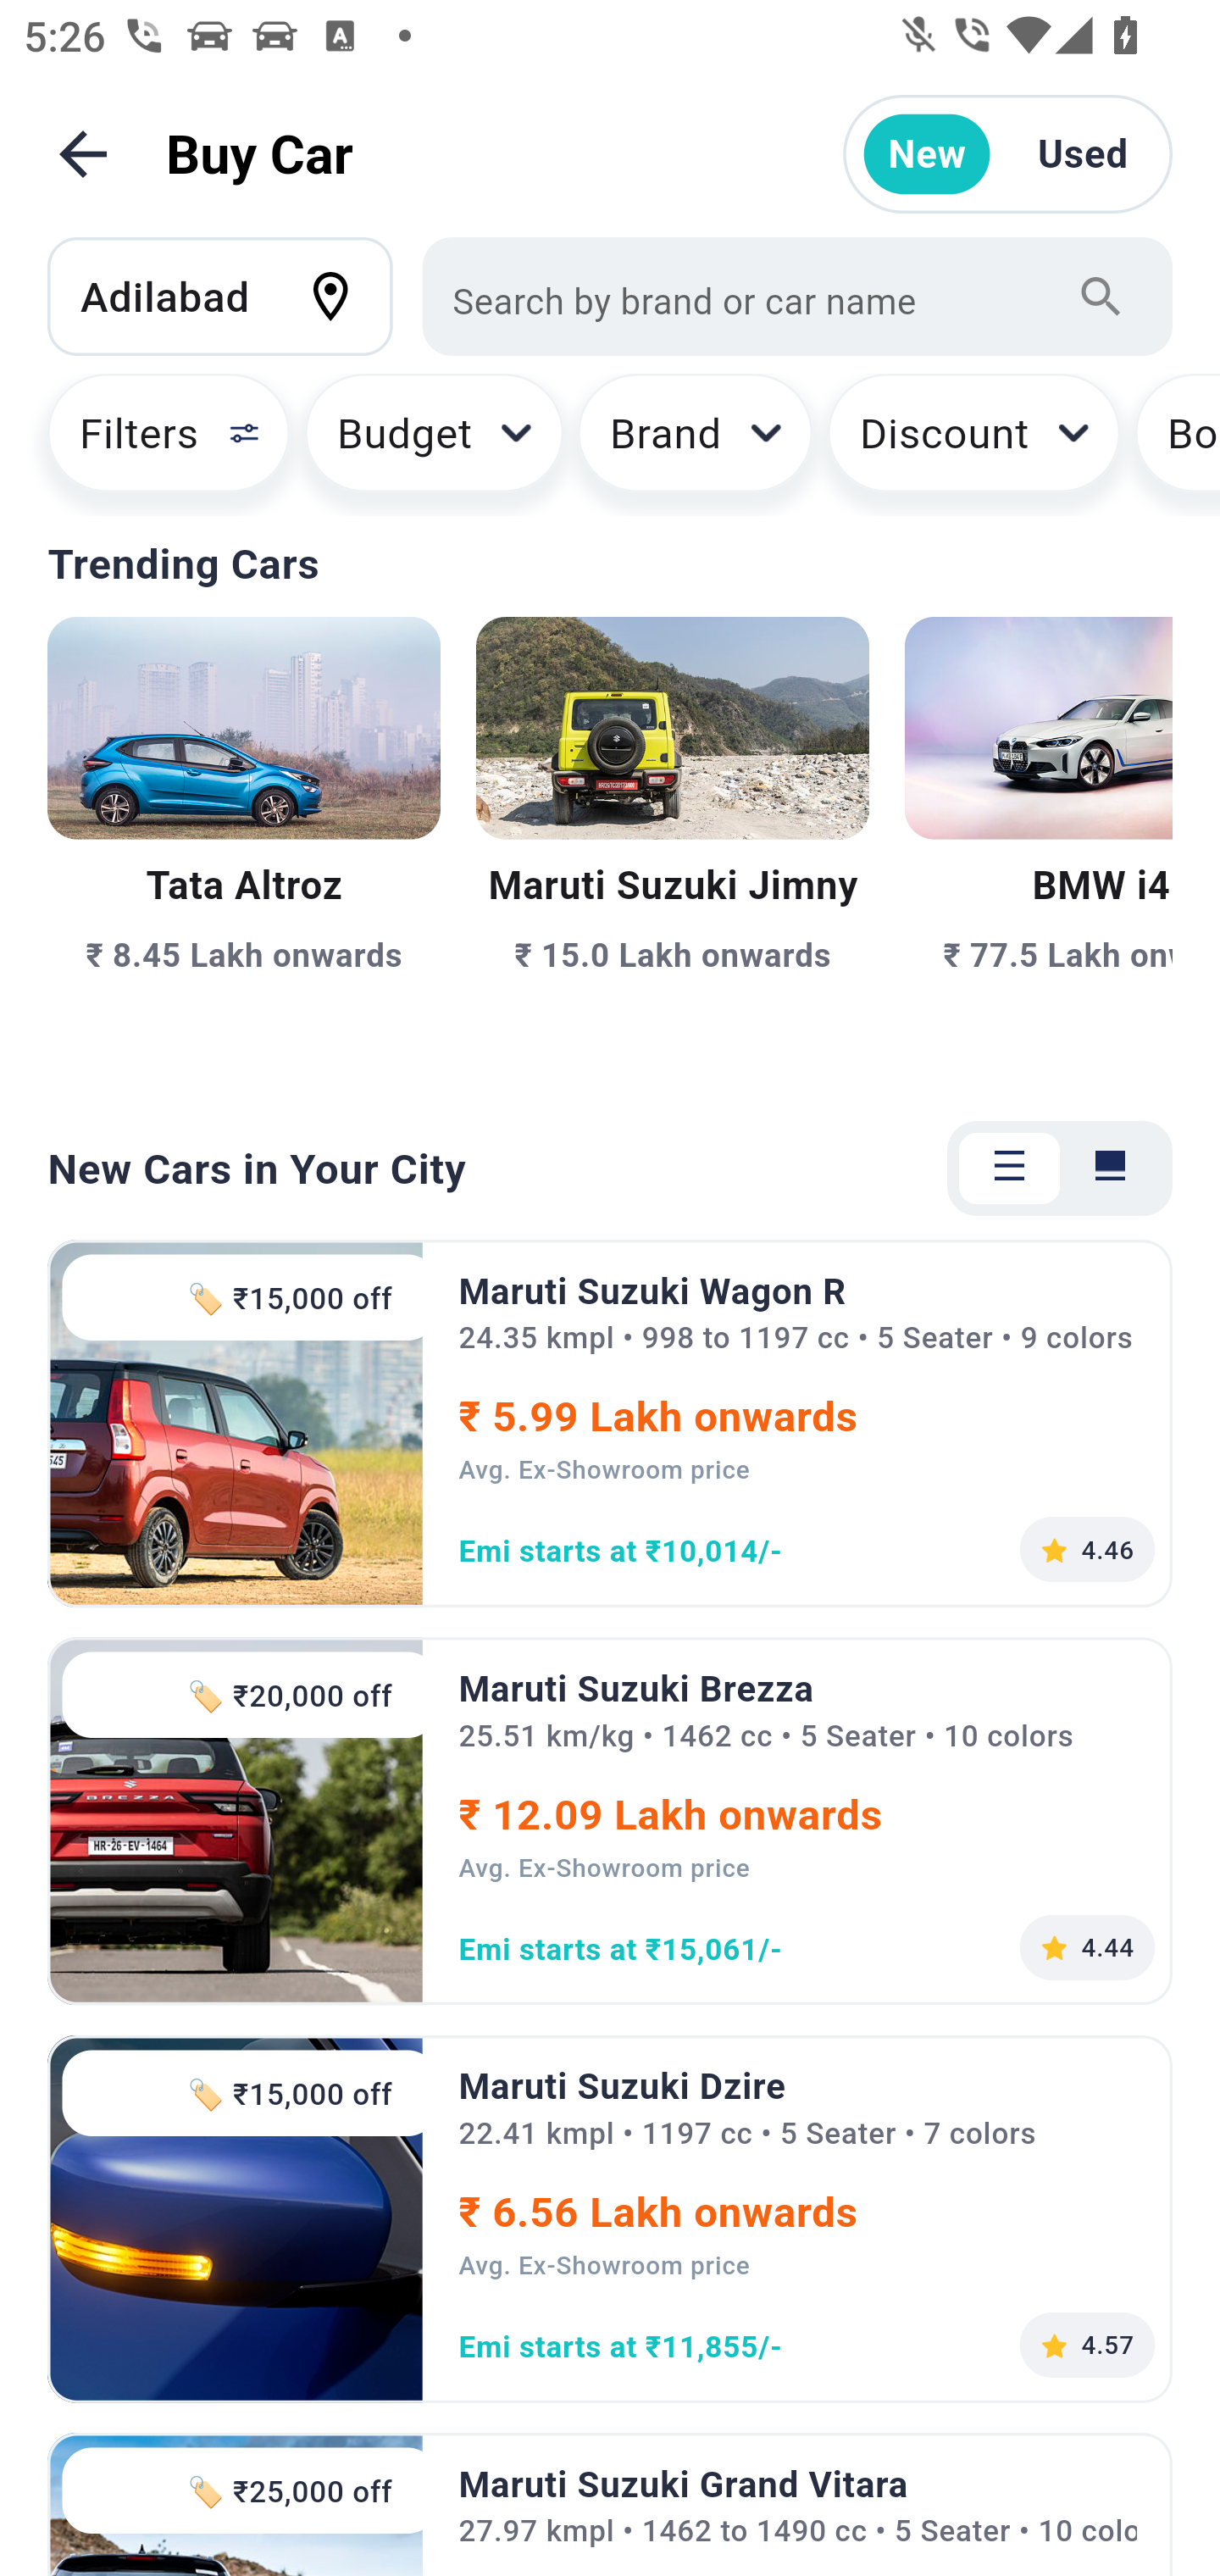 The height and width of the screenshot is (2576, 1220). I want to click on Brand, so click(696, 444).